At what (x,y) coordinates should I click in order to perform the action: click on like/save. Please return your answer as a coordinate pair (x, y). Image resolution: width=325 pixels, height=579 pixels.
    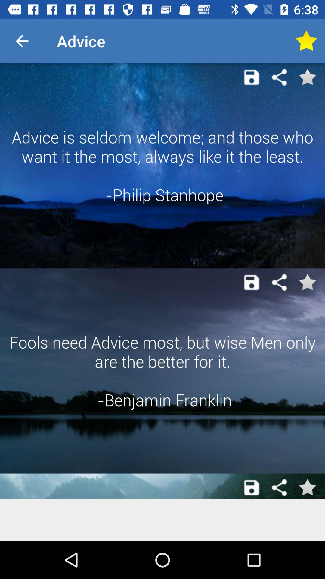
    Looking at the image, I should click on (306, 41).